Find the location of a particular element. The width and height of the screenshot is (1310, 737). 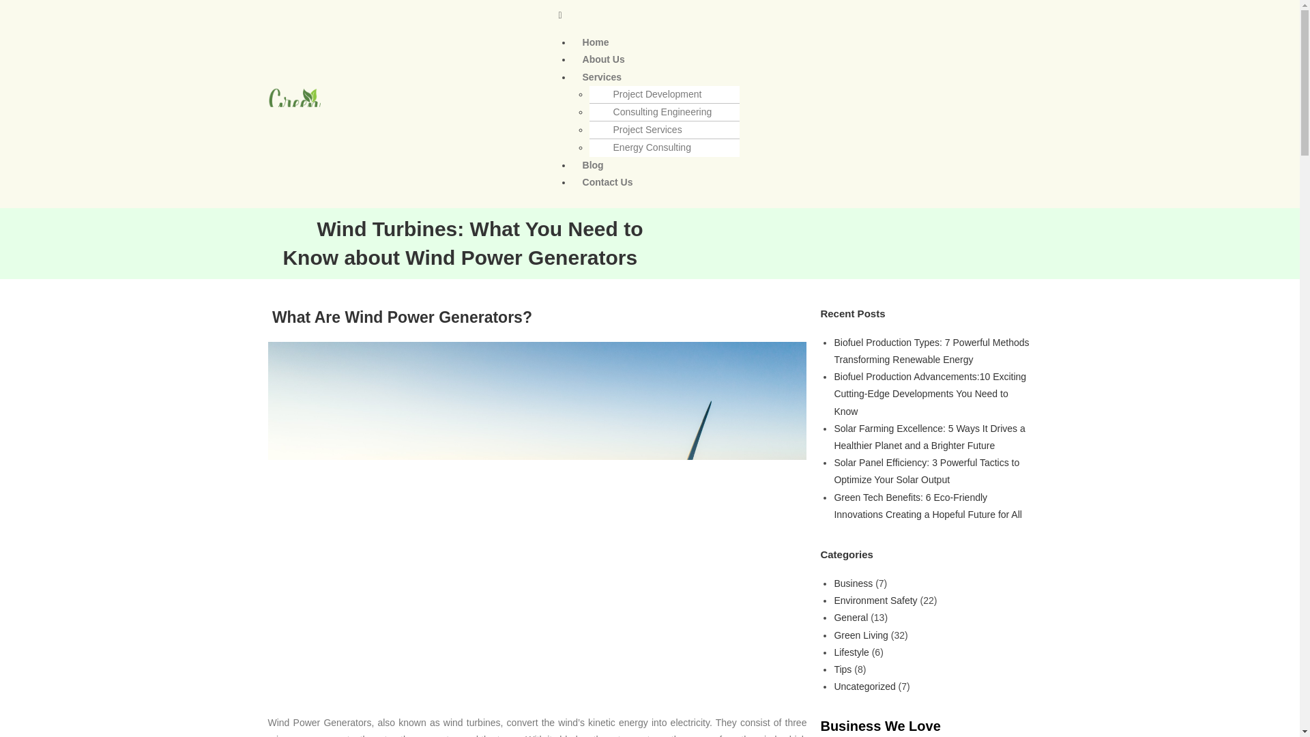

Business is located at coordinates (853, 583).